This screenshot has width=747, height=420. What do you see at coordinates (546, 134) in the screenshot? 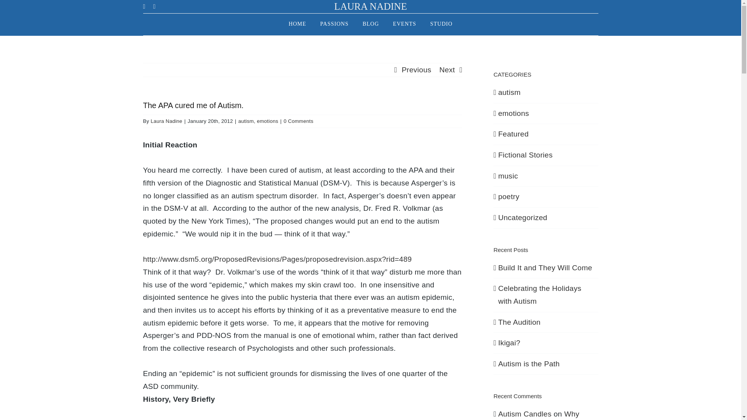
I see `Featured` at bounding box center [546, 134].